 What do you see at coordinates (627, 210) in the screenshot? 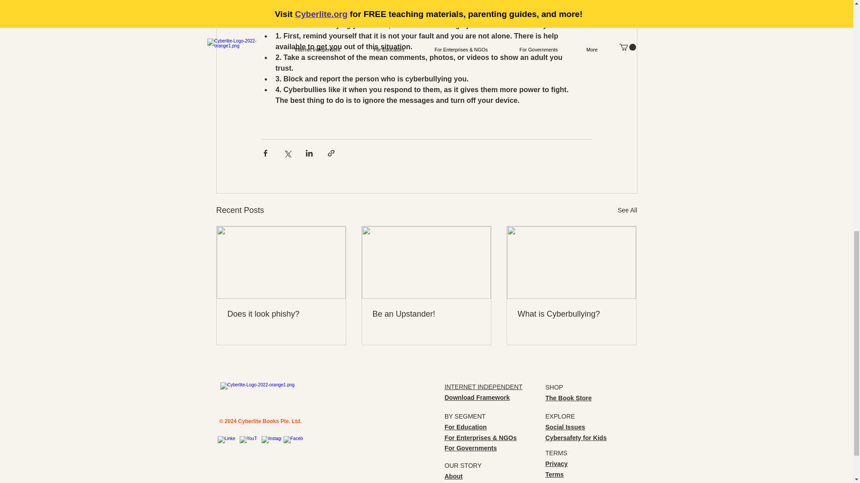
I see `See All` at bounding box center [627, 210].